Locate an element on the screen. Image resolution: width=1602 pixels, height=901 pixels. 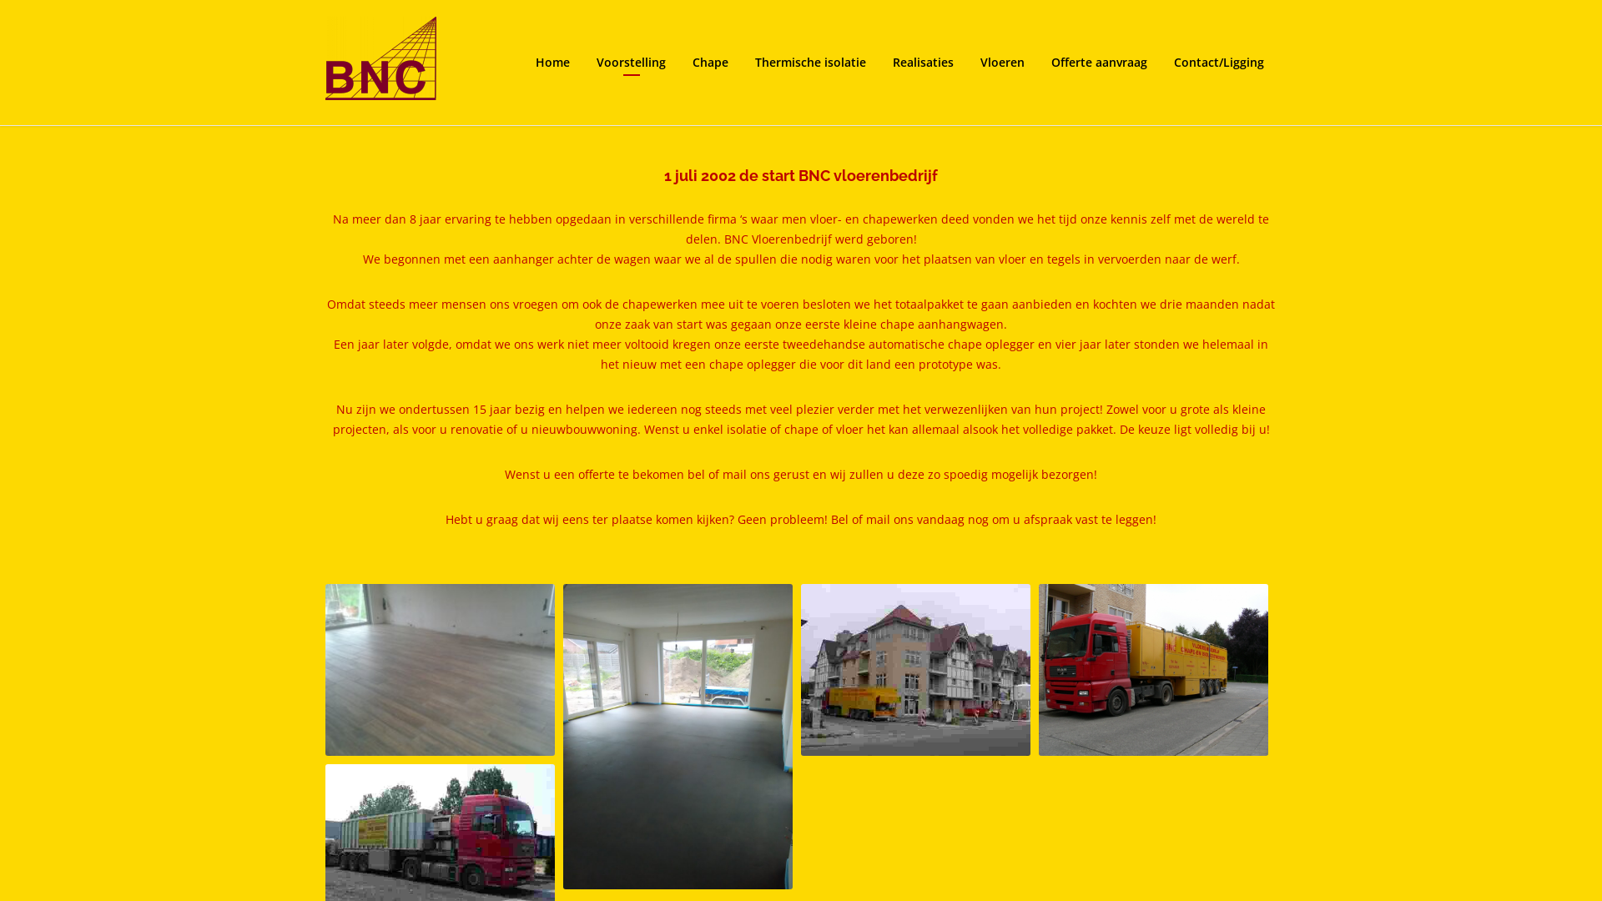
Voorstelling is located at coordinates (631, 63).